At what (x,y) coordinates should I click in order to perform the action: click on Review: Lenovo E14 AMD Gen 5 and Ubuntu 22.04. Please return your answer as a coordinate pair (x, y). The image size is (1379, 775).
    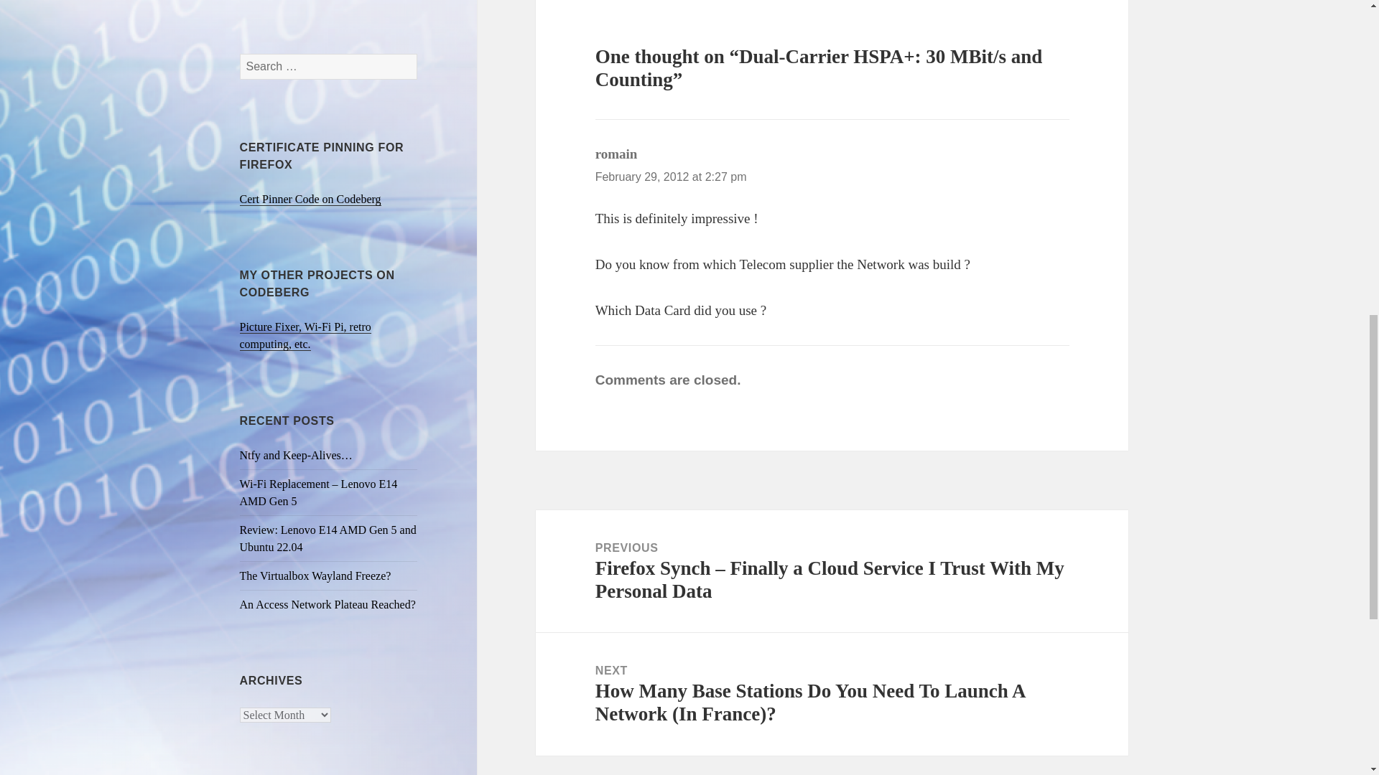
    Looking at the image, I should click on (328, 538).